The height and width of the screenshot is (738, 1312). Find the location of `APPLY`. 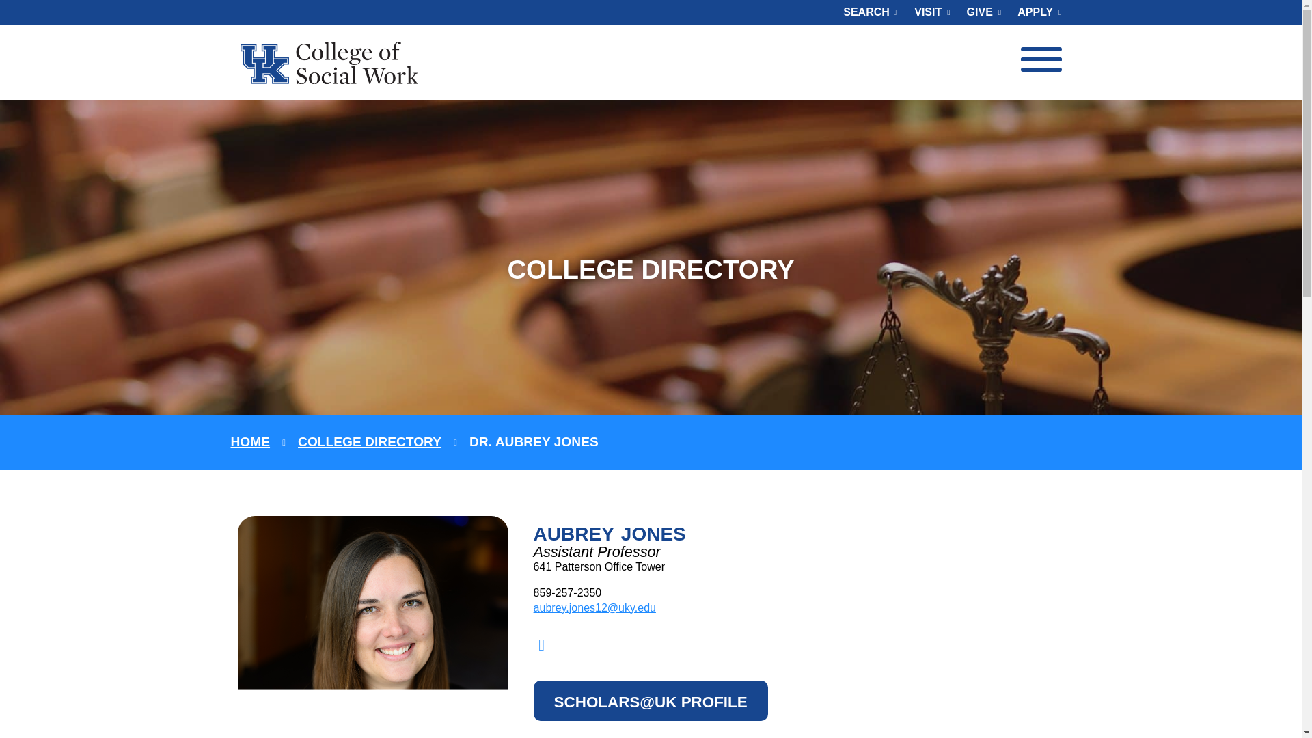

APPLY is located at coordinates (1035, 12).